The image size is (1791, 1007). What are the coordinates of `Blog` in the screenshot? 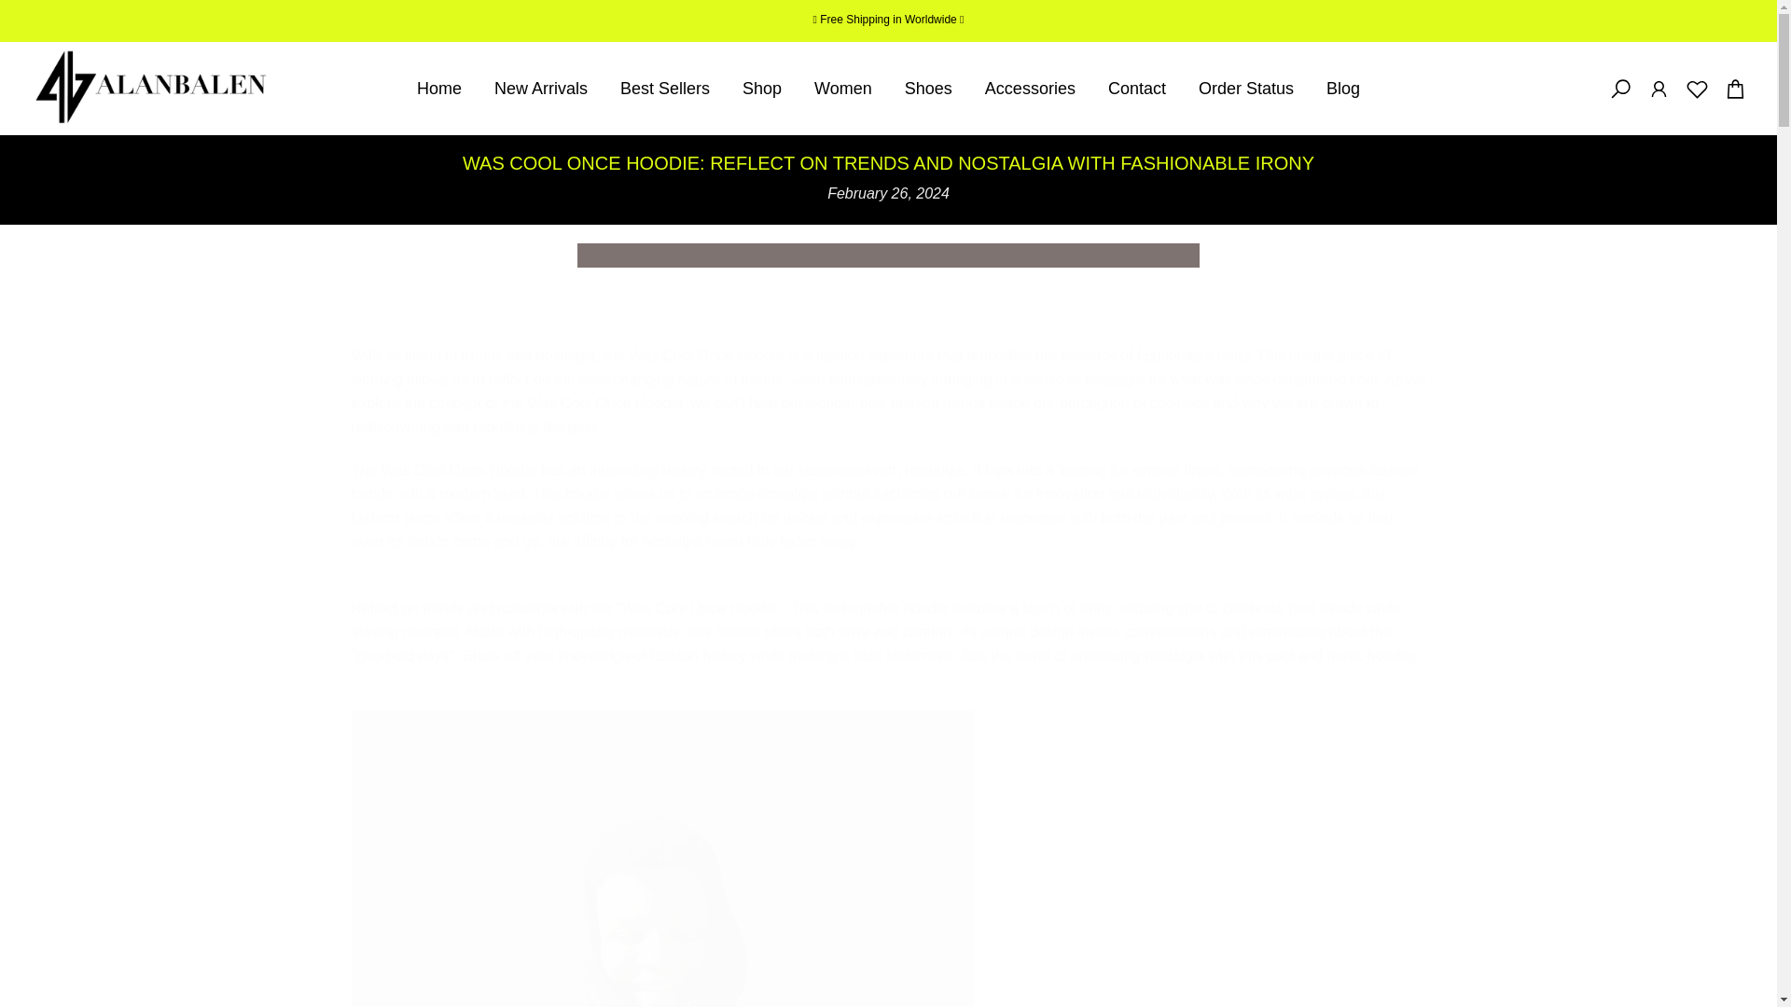 It's located at (1341, 89).